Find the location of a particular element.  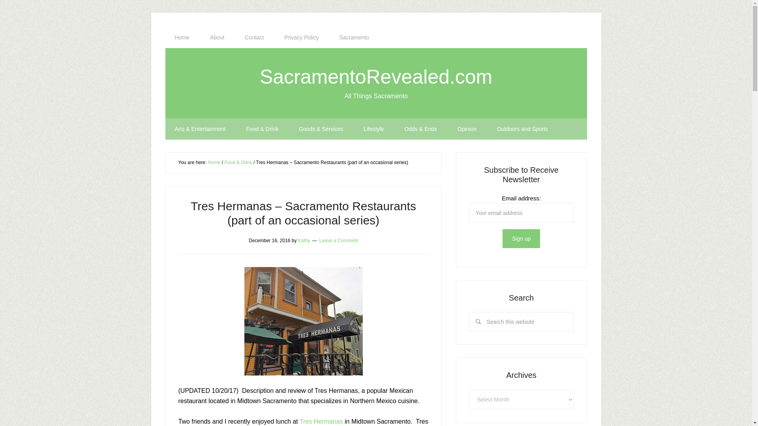

Kathy is located at coordinates (304, 240).